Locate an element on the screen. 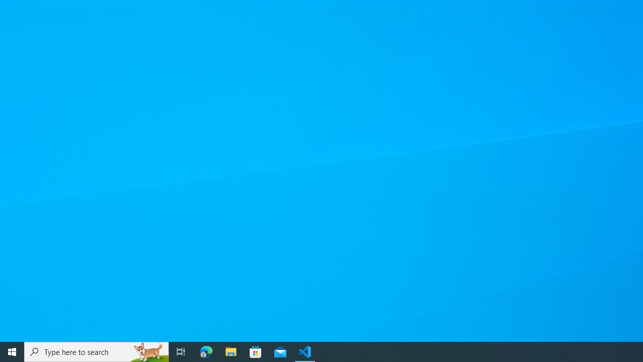 The height and width of the screenshot is (362, 643). Search highlights icon opens search home window is located at coordinates (149, 352).